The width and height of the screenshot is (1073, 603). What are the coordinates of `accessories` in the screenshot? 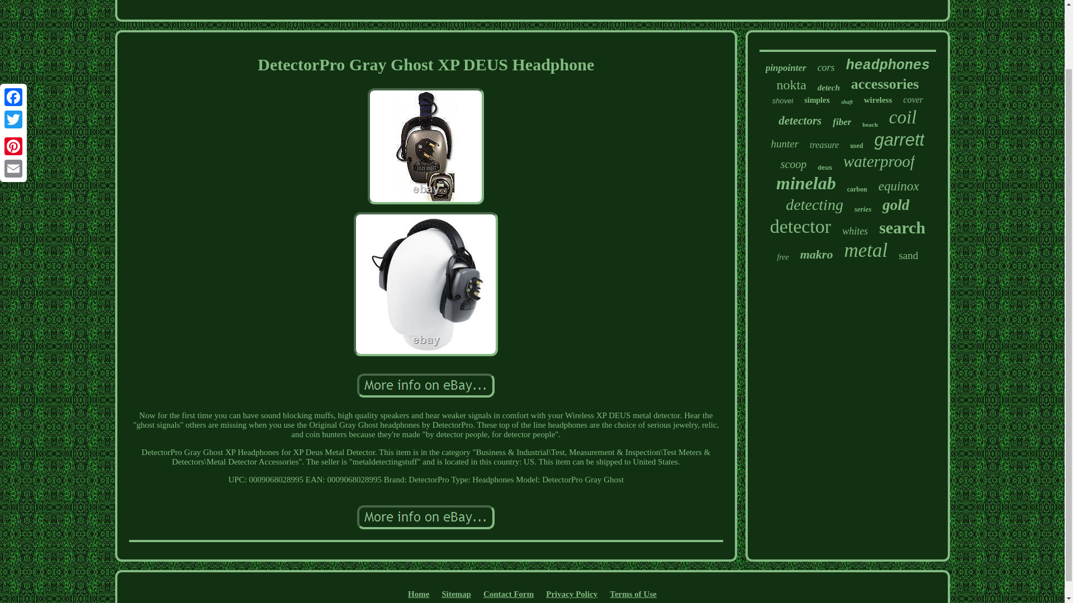 It's located at (884, 84).